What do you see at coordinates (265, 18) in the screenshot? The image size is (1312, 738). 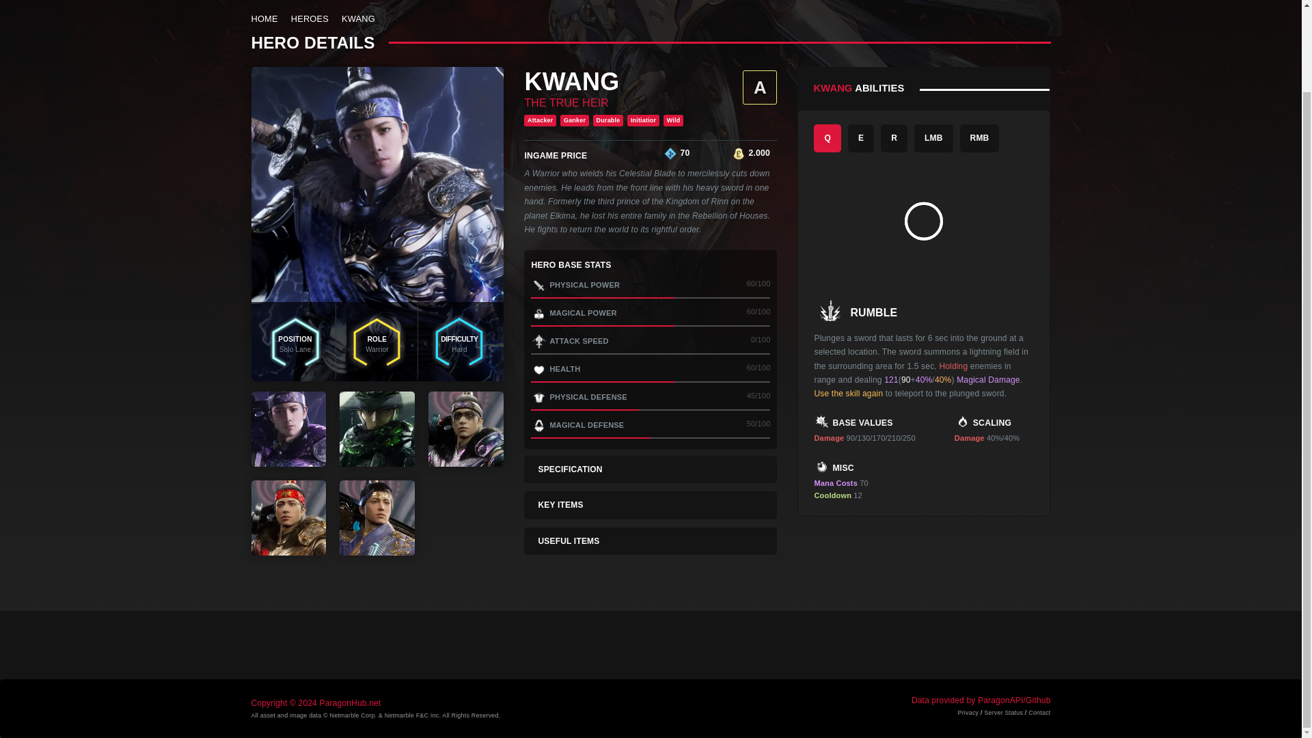 I see `HOME` at bounding box center [265, 18].